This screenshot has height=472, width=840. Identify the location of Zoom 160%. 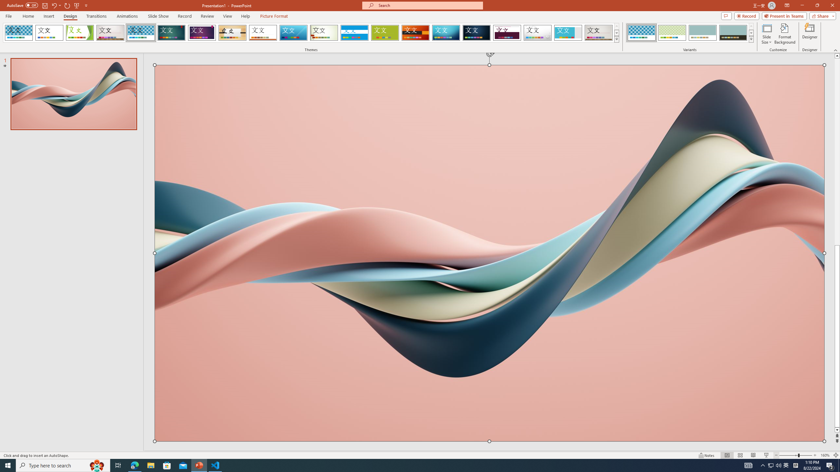
(825, 455).